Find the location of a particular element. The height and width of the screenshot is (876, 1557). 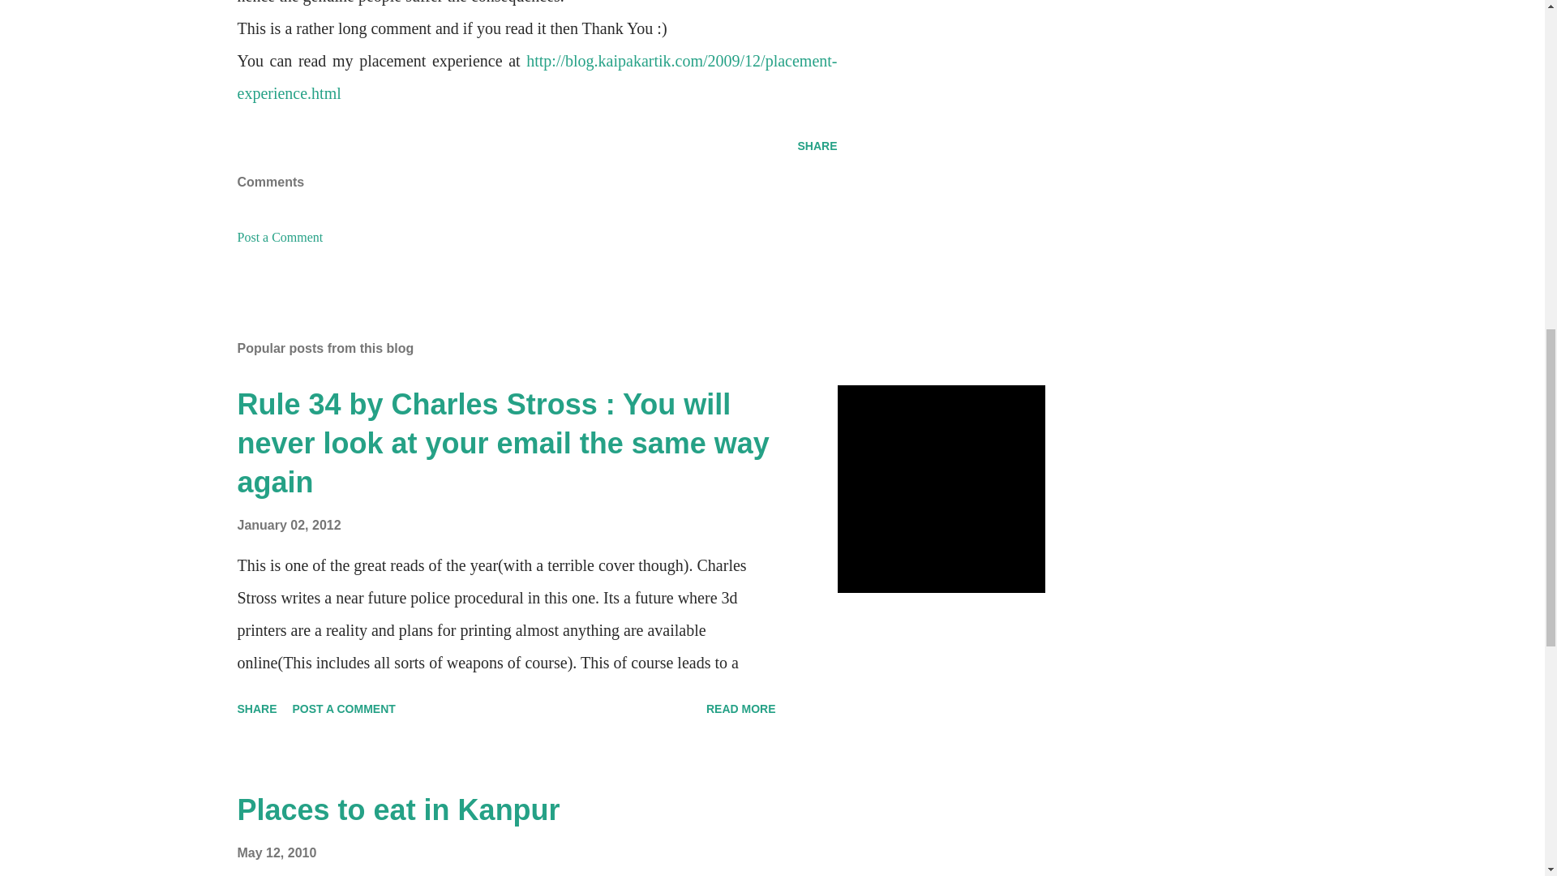

permanent link is located at coordinates (289, 525).